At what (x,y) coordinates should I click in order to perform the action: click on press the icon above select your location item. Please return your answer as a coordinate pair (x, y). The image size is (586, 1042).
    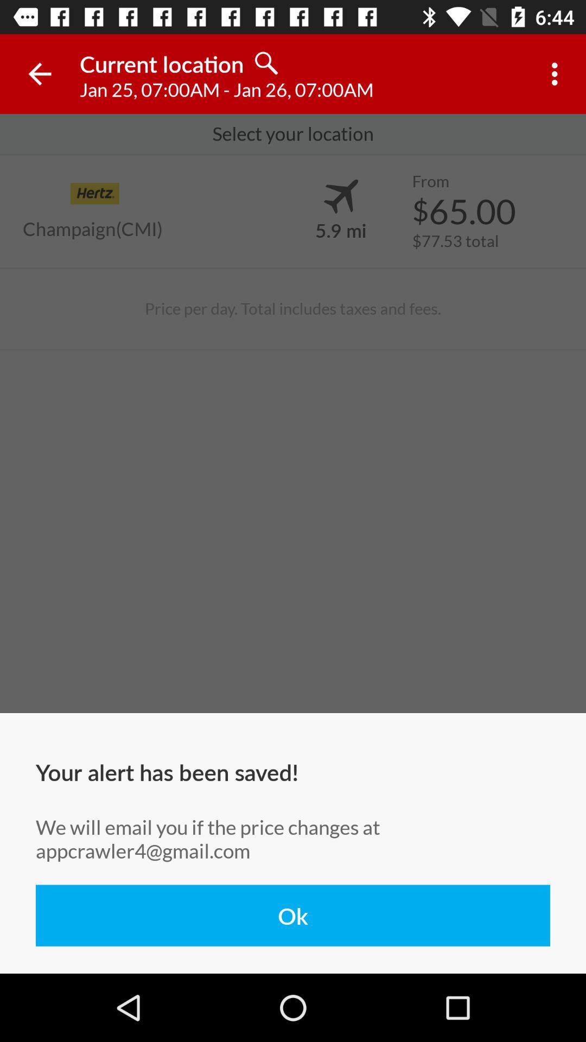
    Looking at the image, I should click on (40, 74).